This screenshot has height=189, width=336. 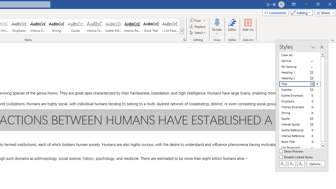 What do you see at coordinates (300, 67) in the screenshot?
I see `No Spacing` at bounding box center [300, 67].